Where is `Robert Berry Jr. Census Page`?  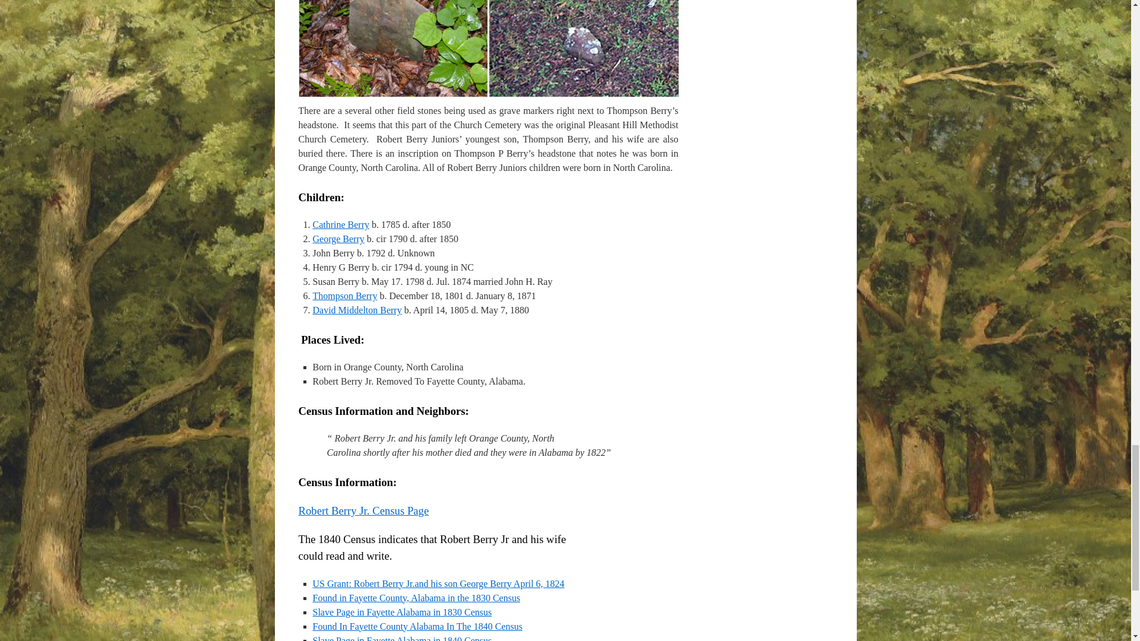 Robert Berry Jr. Census Page is located at coordinates (363, 510).